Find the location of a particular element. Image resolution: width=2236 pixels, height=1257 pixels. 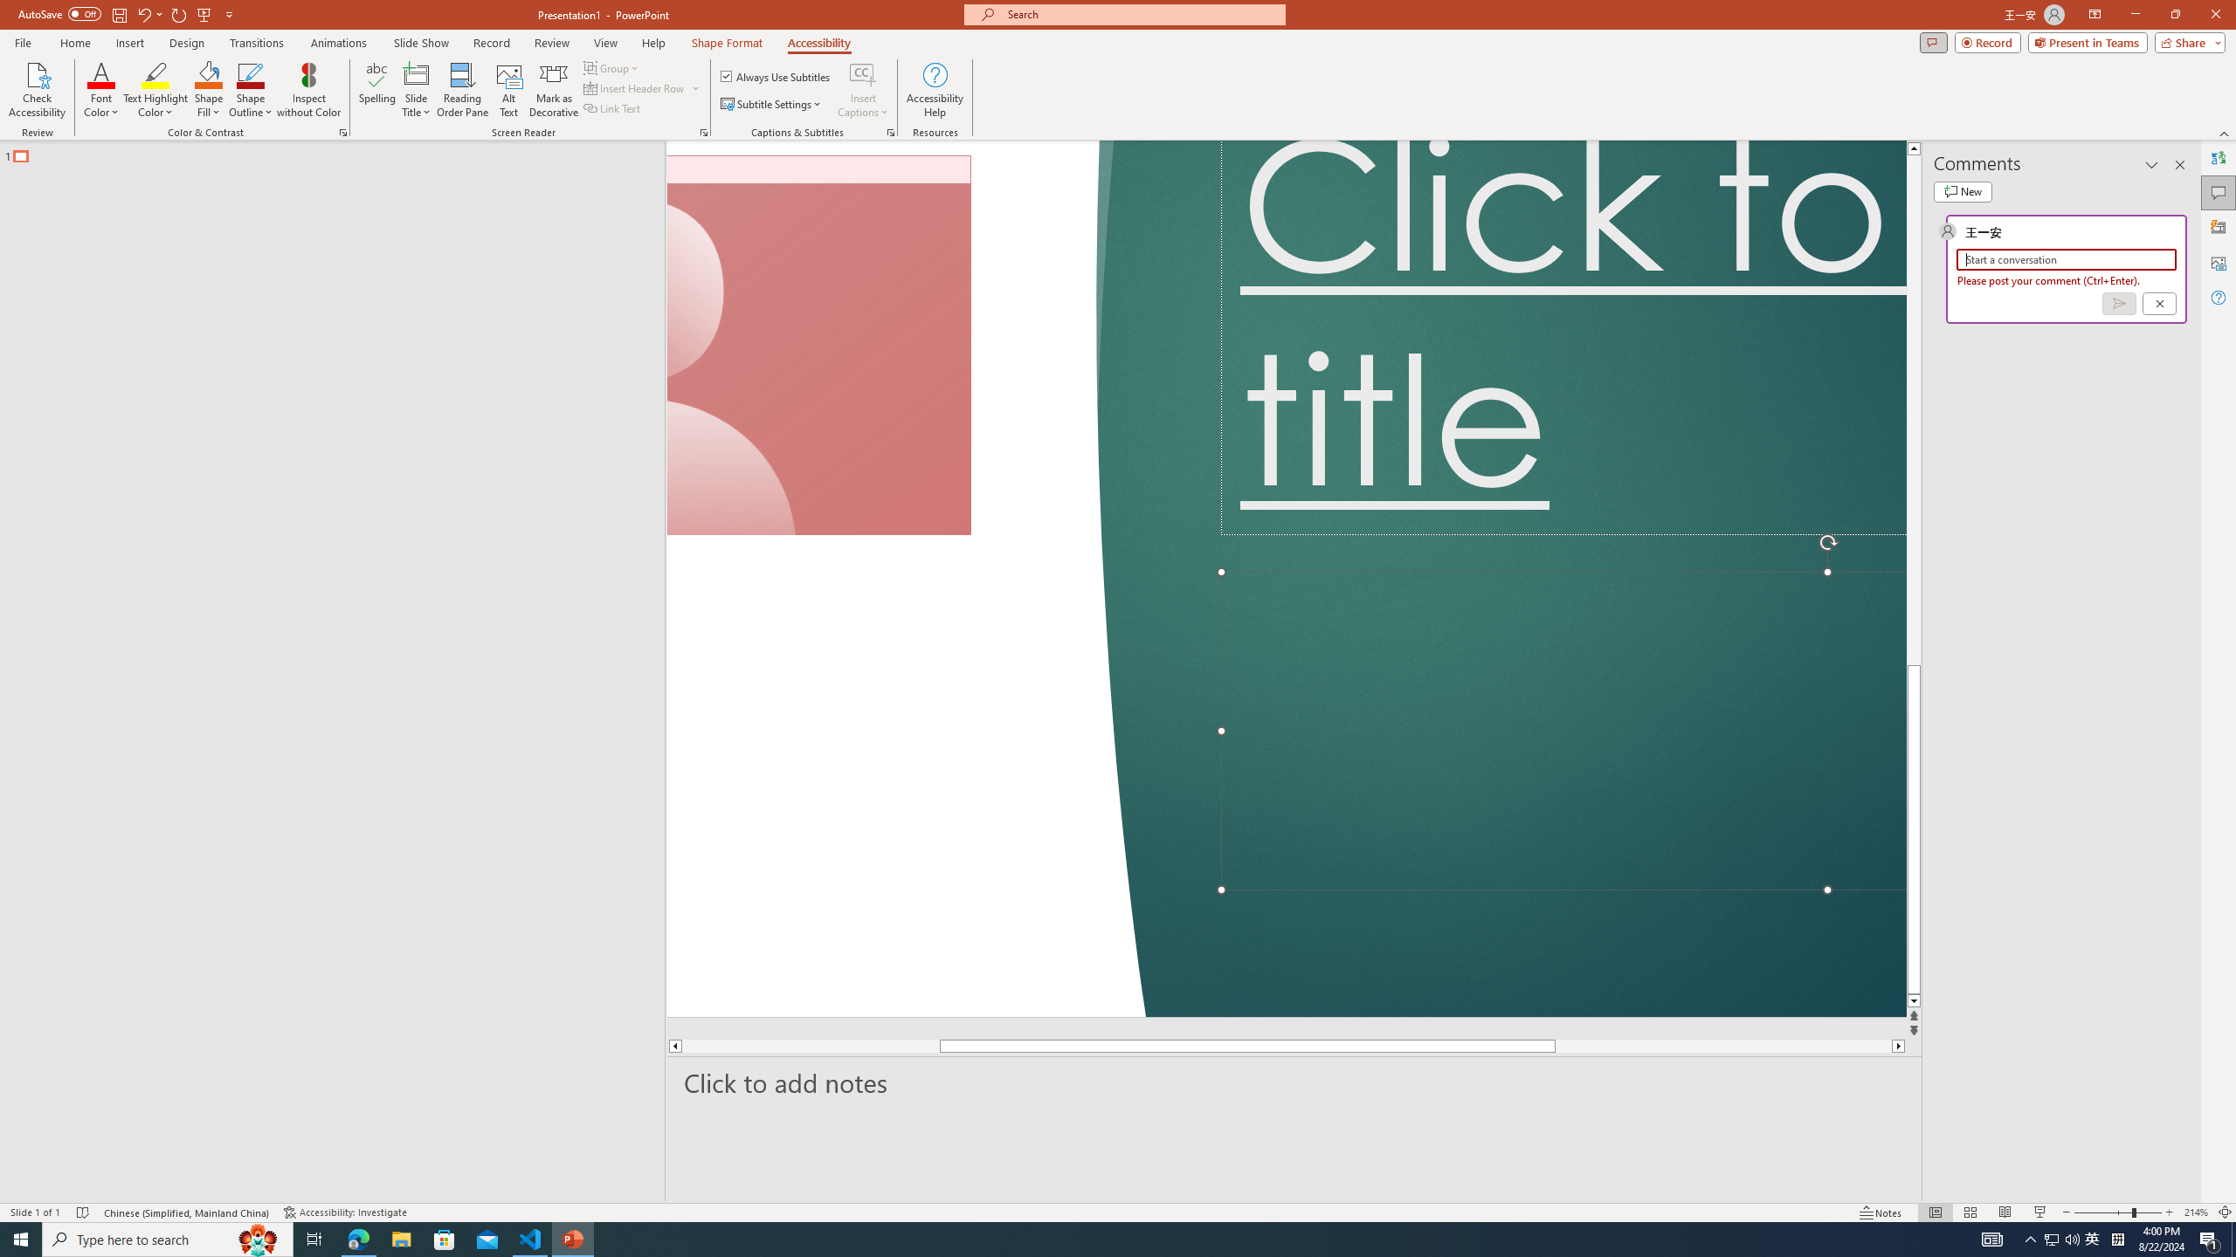

File Tab is located at coordinates (40, 73).